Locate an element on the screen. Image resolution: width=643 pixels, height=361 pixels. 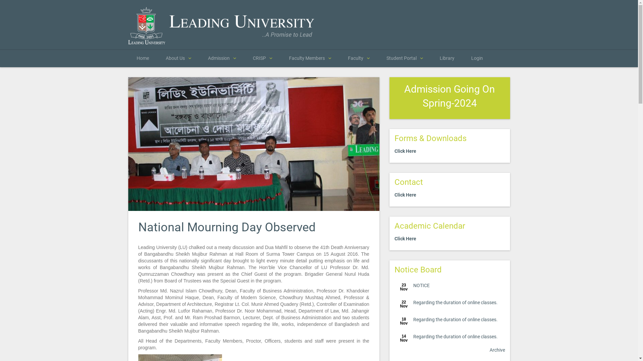
Click Here is located at coordinates (405, 195).